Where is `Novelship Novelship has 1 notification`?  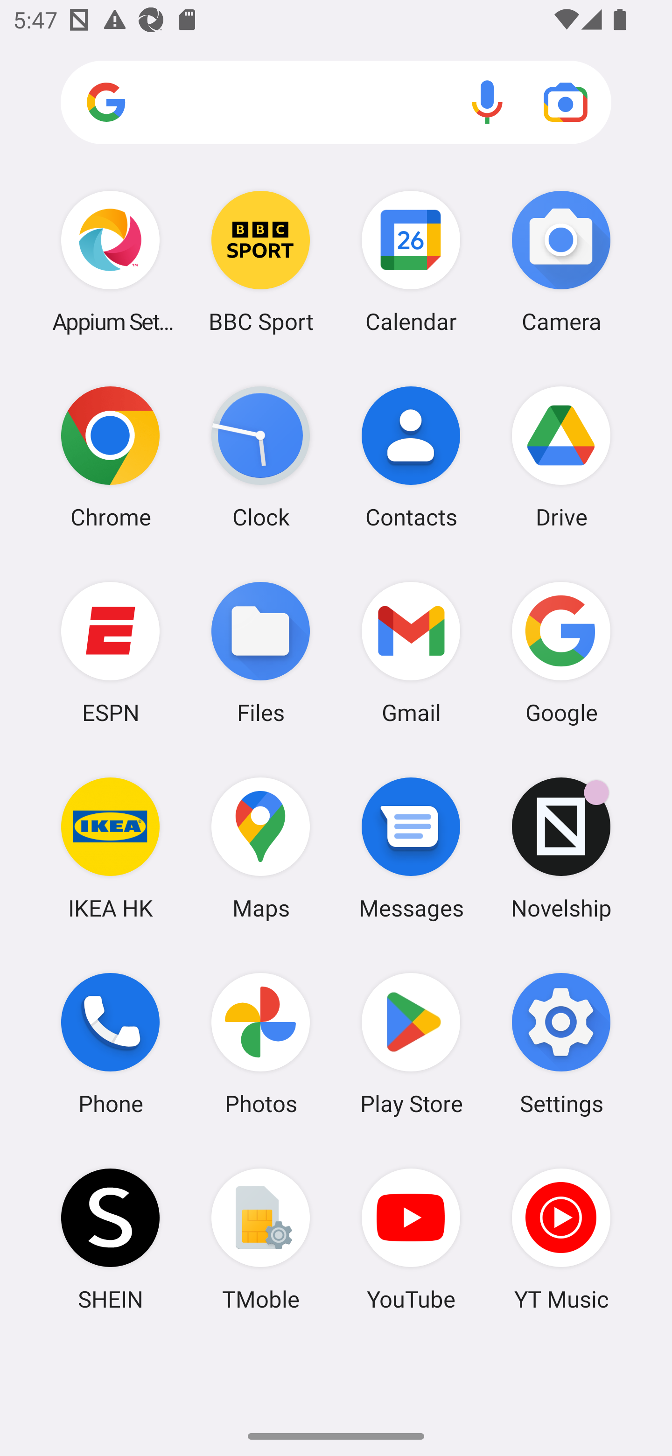 Novelship Novelship has 1 notification is located at coordinates (561, 848).